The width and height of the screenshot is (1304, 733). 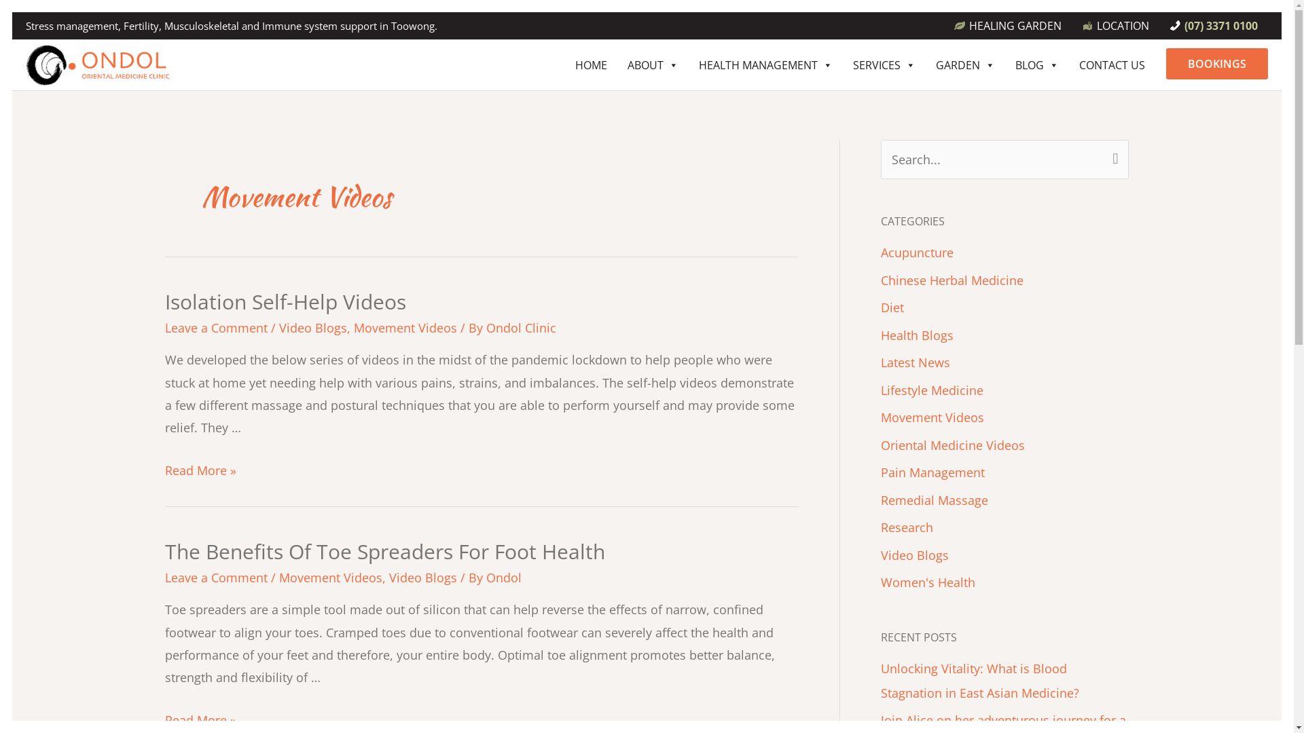 I want to click on Women's Health, so click(x=928, y=582).